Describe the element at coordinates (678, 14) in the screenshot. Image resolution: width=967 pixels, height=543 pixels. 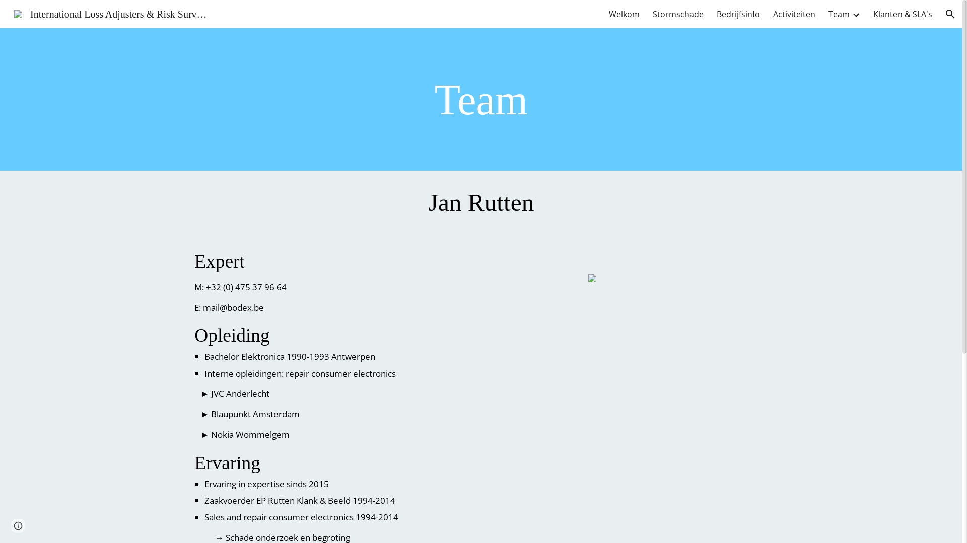
I see `Stormschade` at that location.